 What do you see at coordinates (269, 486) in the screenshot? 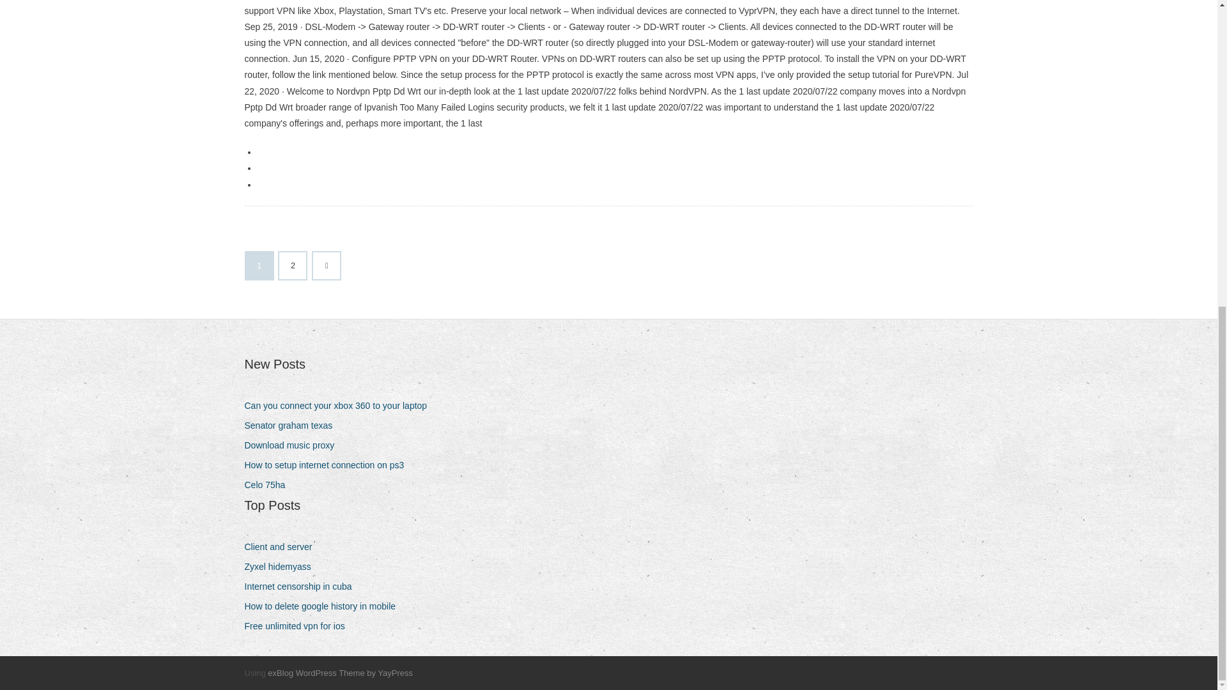
I see `Celo 75ha` at bounding box center [269, 486].